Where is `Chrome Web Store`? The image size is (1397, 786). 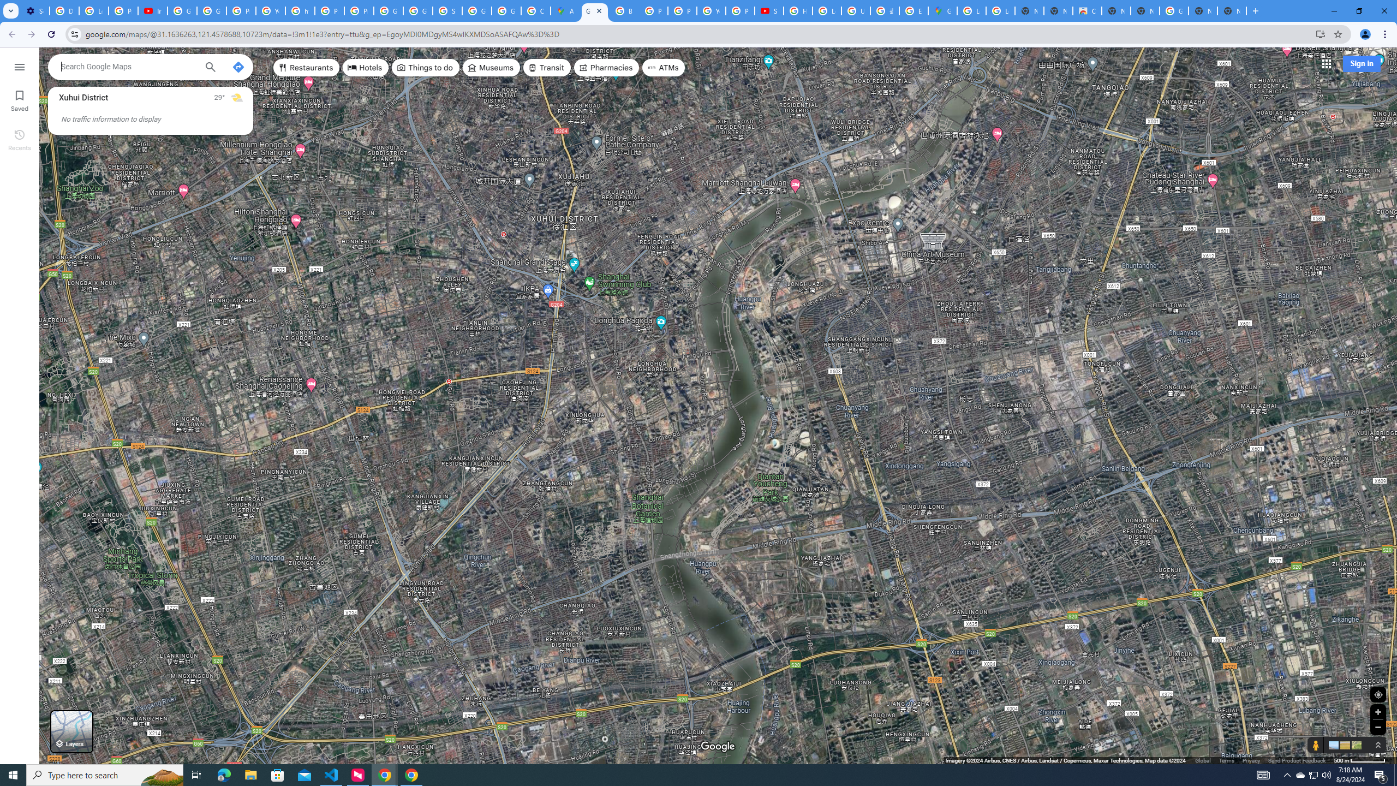
Chrome Web Store is located at coordinates (1086, 11).